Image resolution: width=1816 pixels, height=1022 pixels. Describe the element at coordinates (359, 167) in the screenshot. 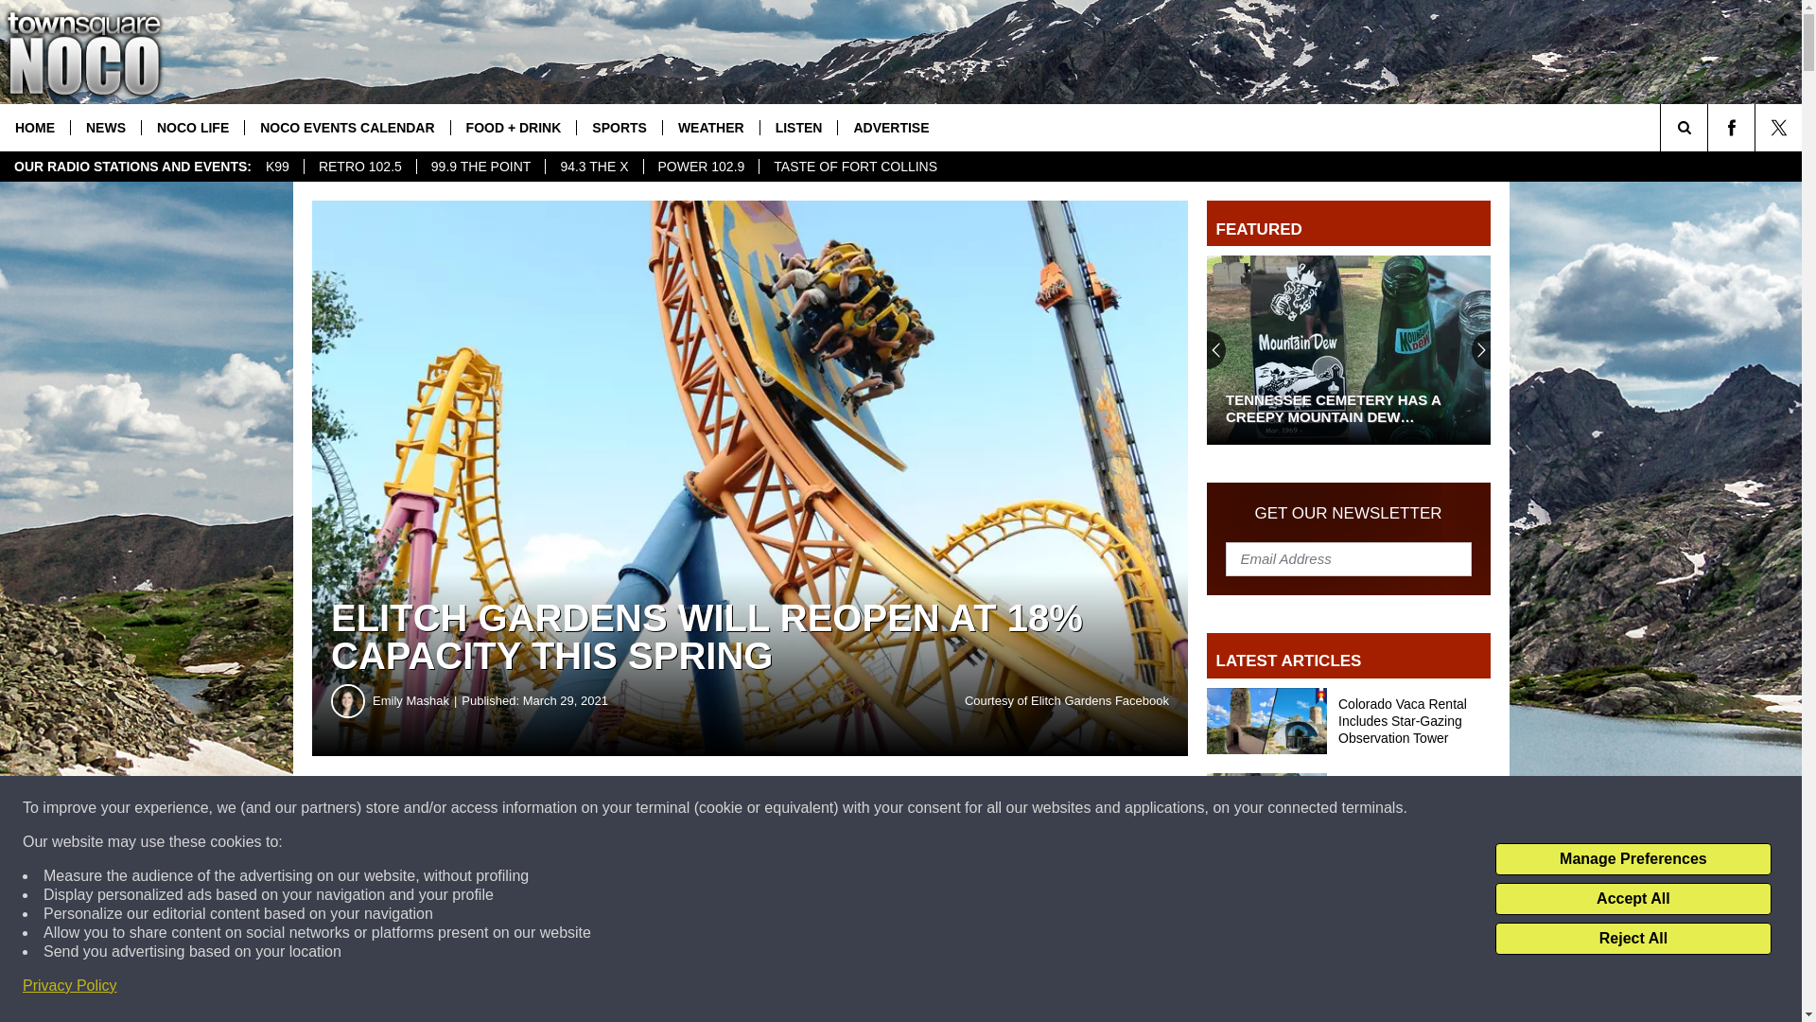

I see `RETRO 102.5` at that location.